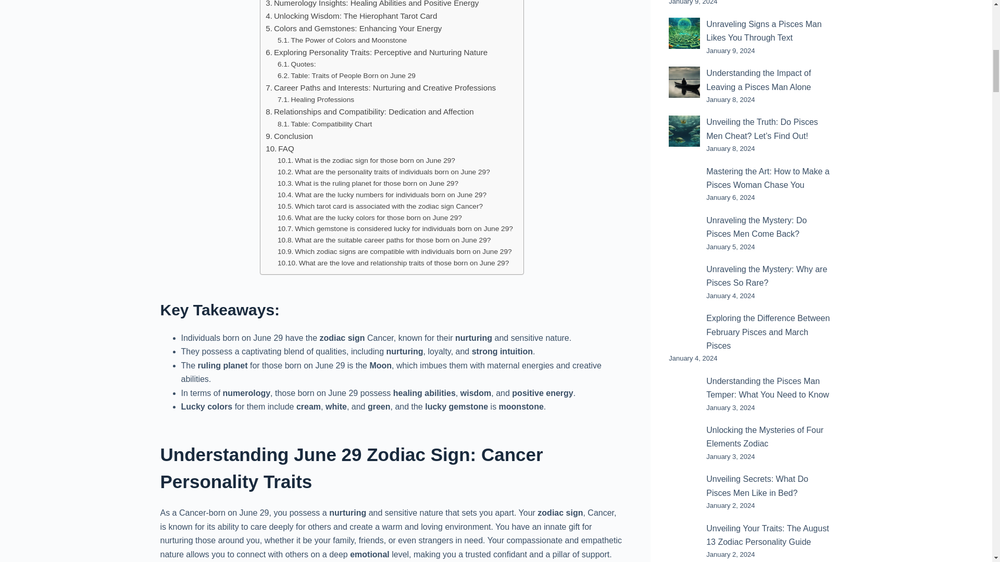 This screenshot has width=1000, height=562. Describe the element at coordinates (372, 5) in the screenshot. I see `Numerology Insights: Healing Abilities and Positive Energy` at that location.